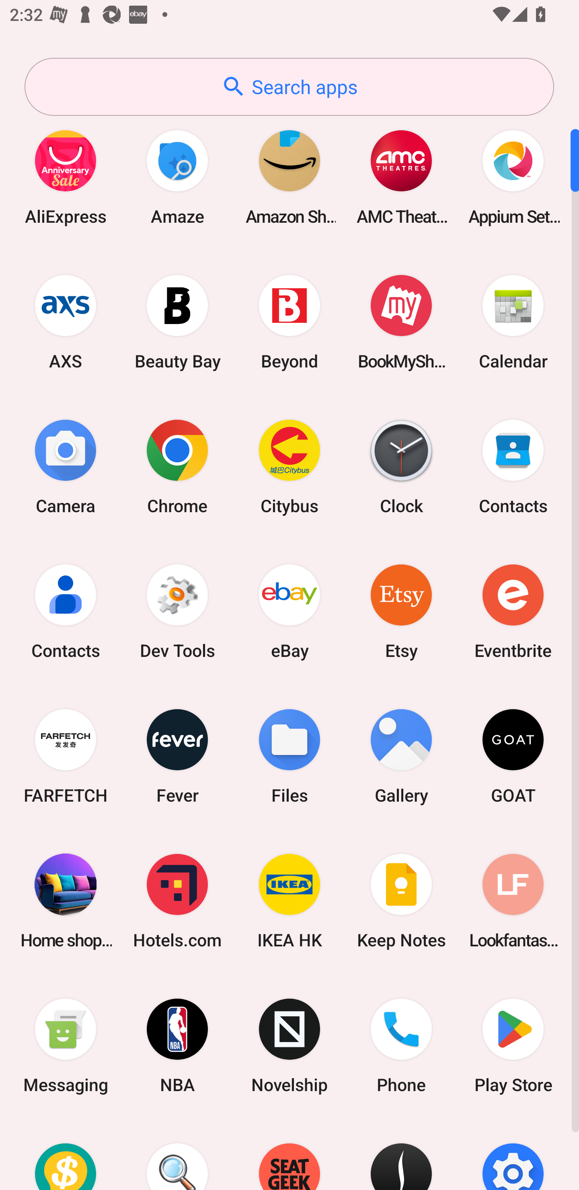  What do you see at coordinates (401, 756) in the screenshot?
I see `Gallery` at bounding box center [401, 756].